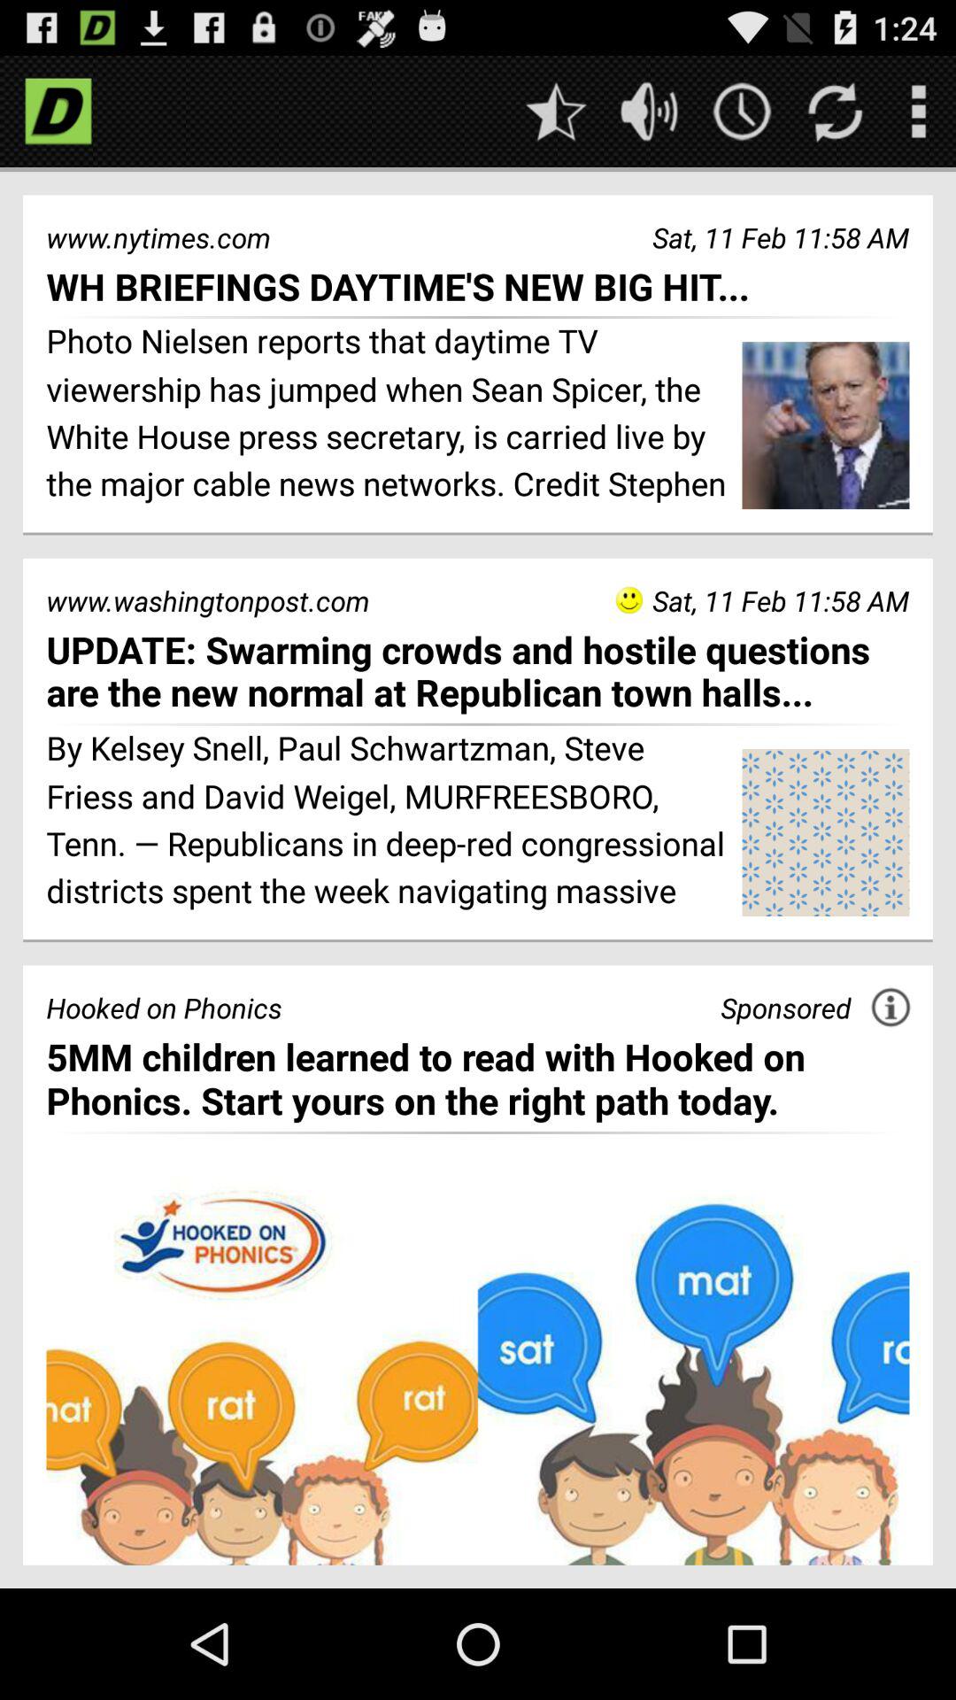  Describe the element at coordinates (628, 600) in the screenshot. I see `select item next to sat 11 feb icon` at that location.